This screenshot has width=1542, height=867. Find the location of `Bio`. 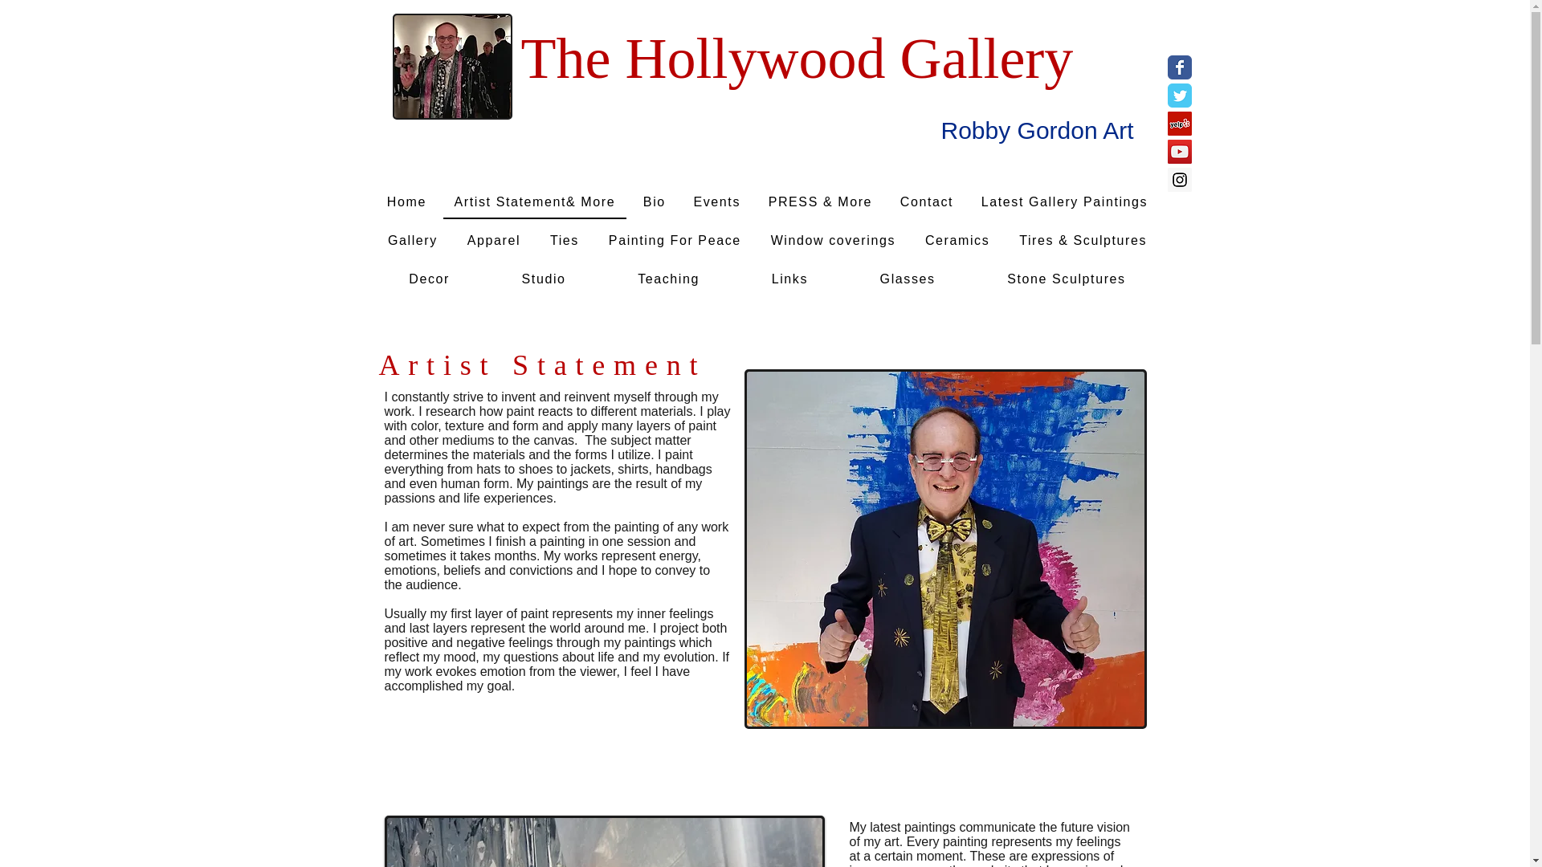

Bio is located at coordinates (654, 203).